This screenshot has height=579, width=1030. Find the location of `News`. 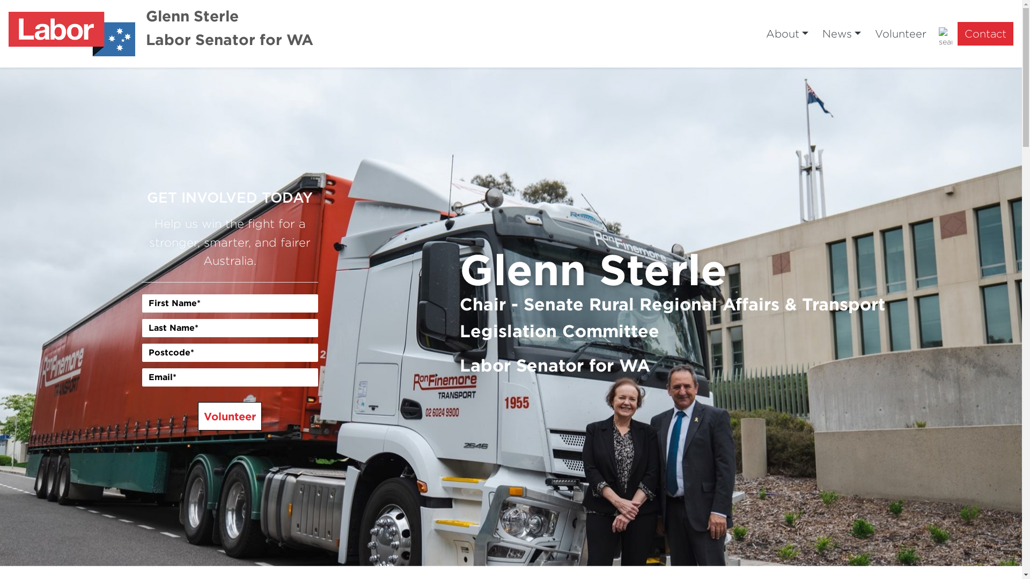

News is located at coordinates (842, 34).